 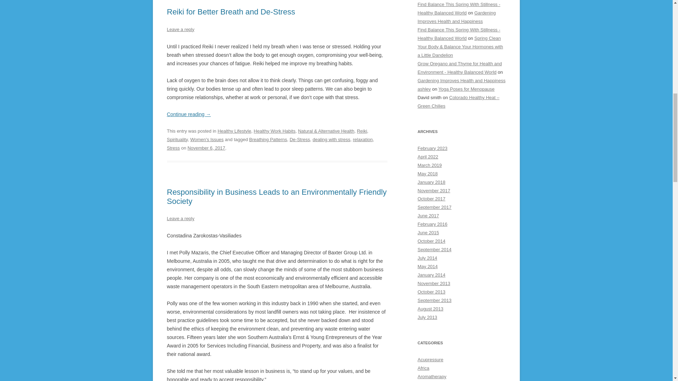 I want to click on Breathing Patterns, so click(x=268, y=139).